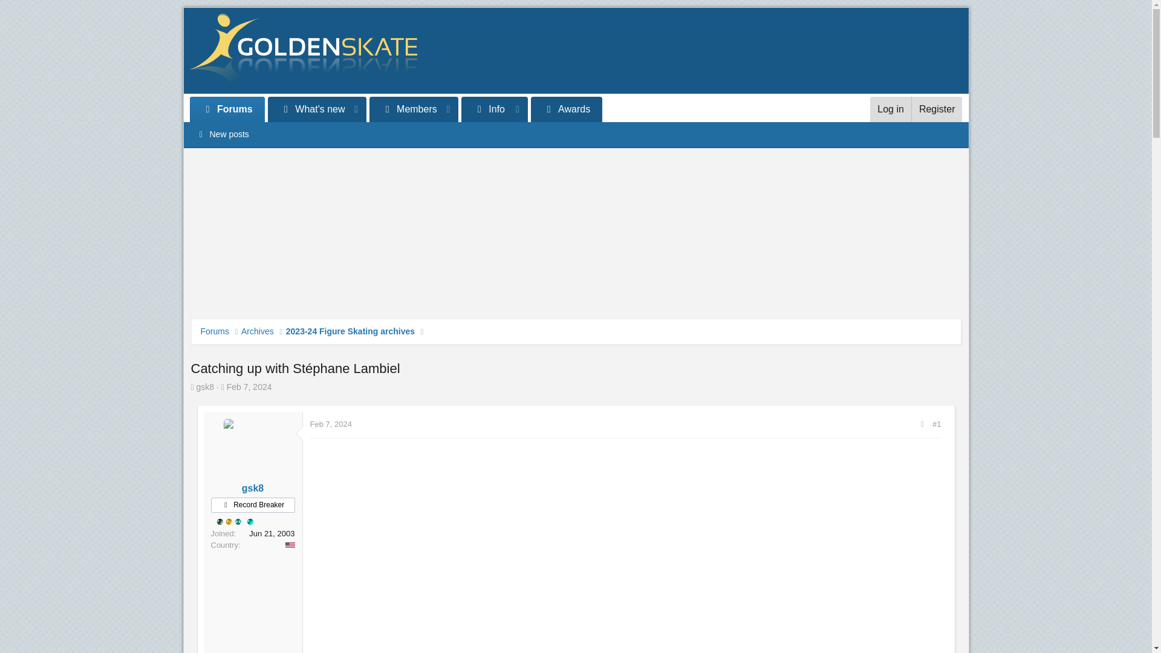  Describe the element at coordinates (223, 134) in the screenshot. I see `New posts` at that location.